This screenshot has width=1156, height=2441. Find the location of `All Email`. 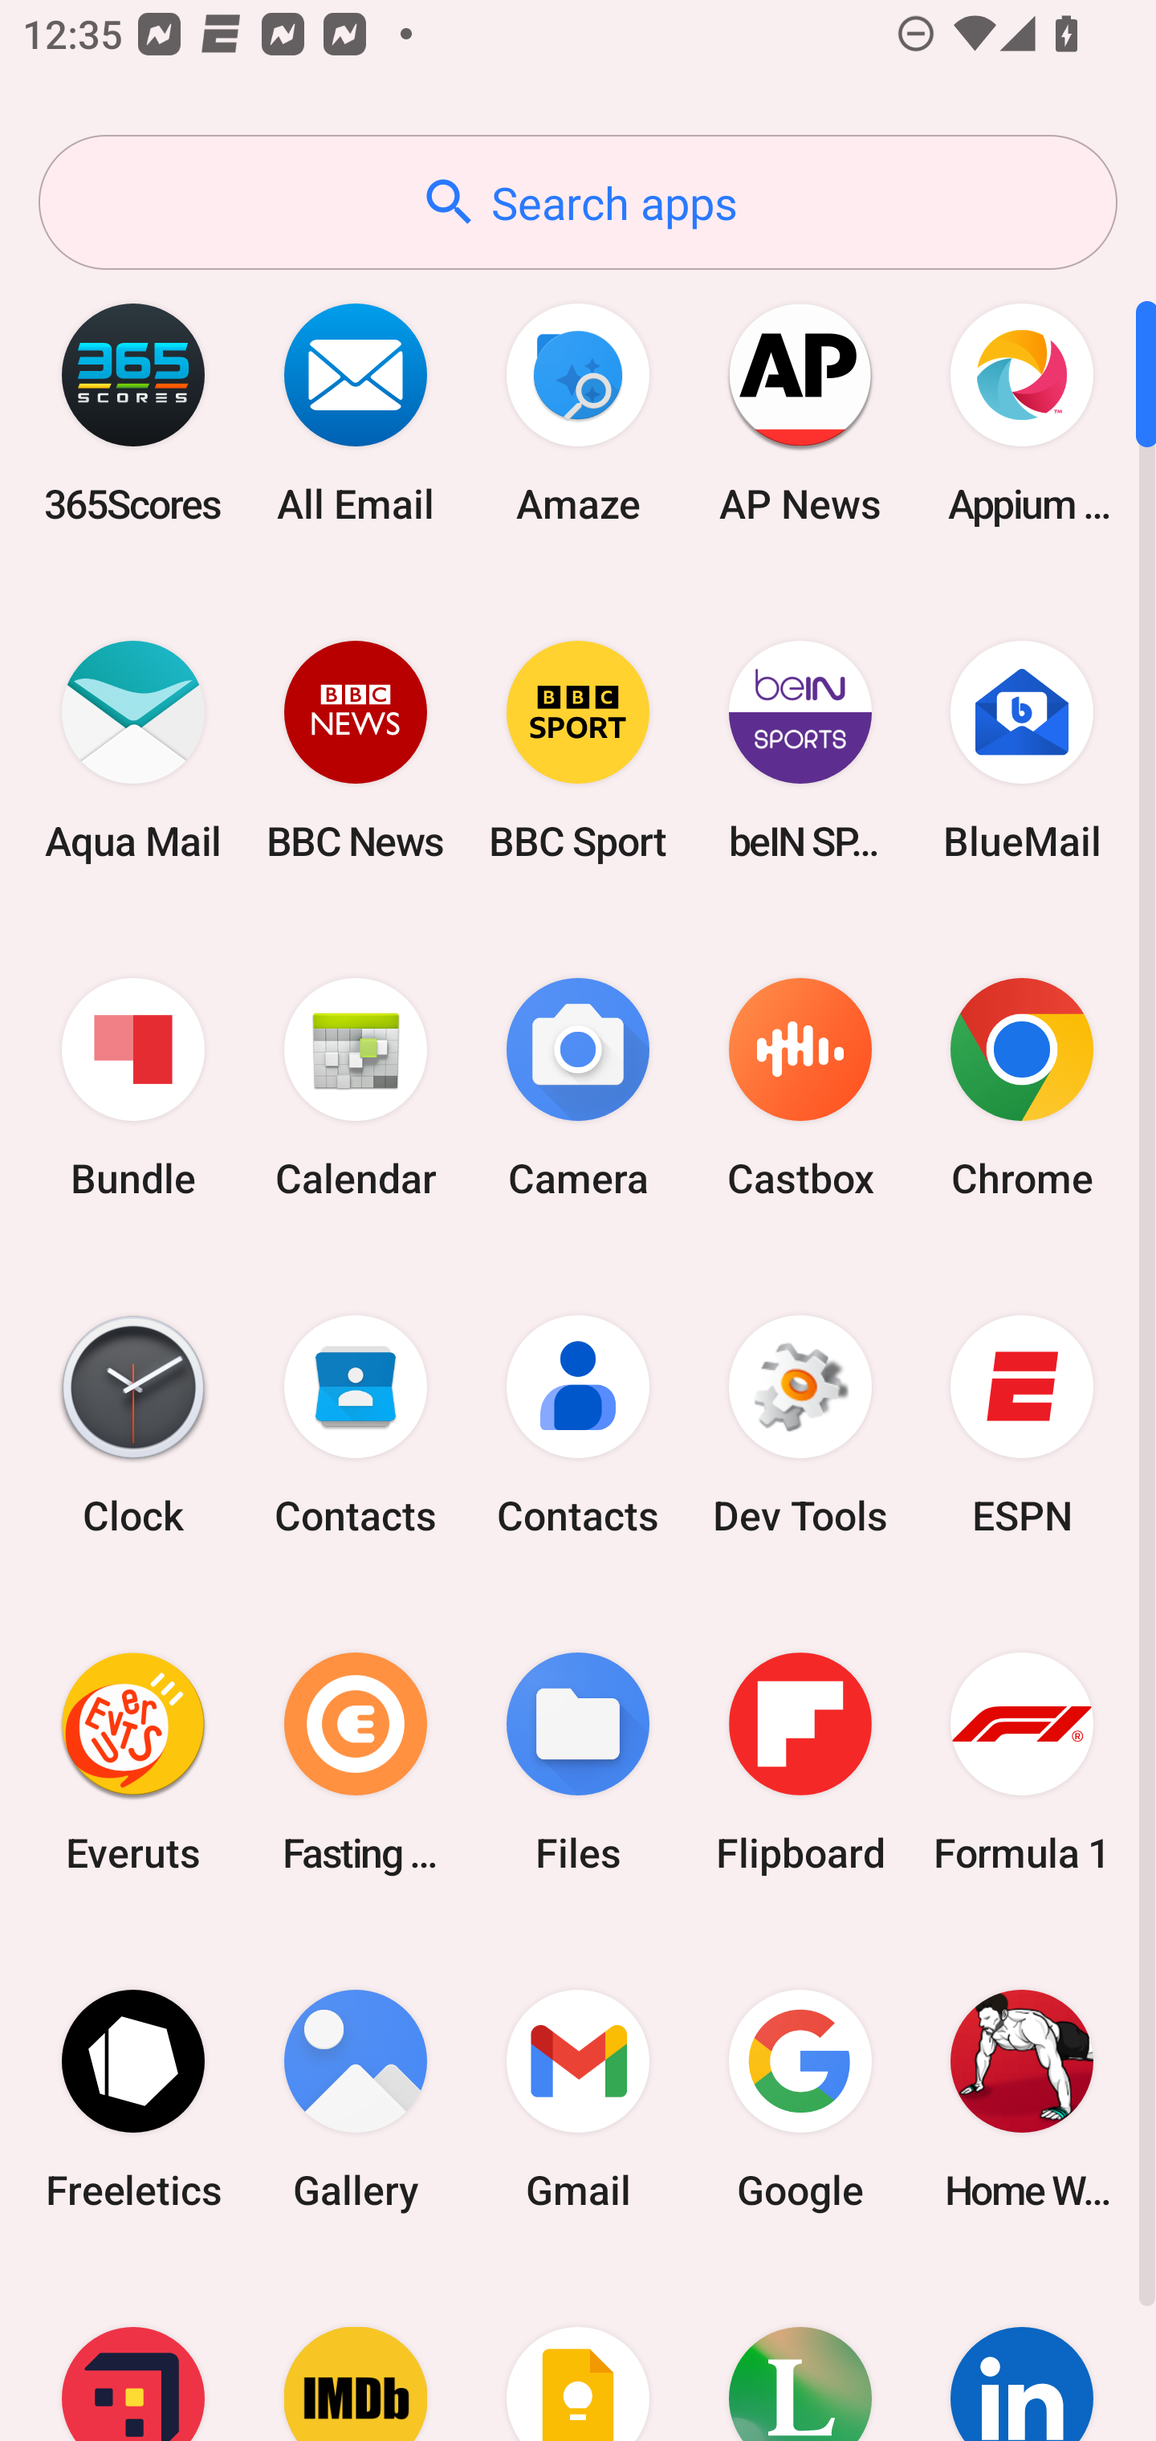

All Email is located at coordinates (356, 413).